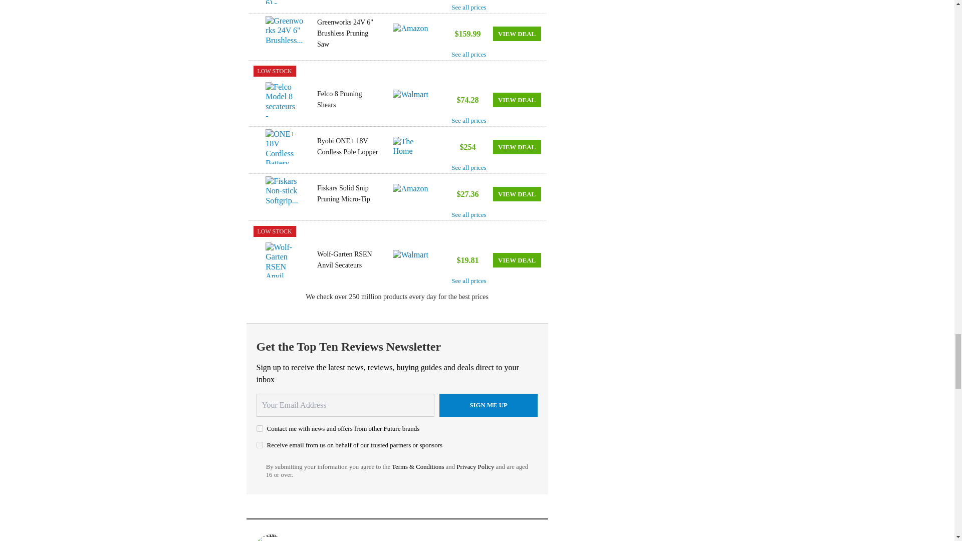 Image resolution: width=962 pixels, height=541 pixels. Describe the element at coordinates (285, 194) in the screenshot. I see `Fiskars Non-stick Softgrip...` at that location.